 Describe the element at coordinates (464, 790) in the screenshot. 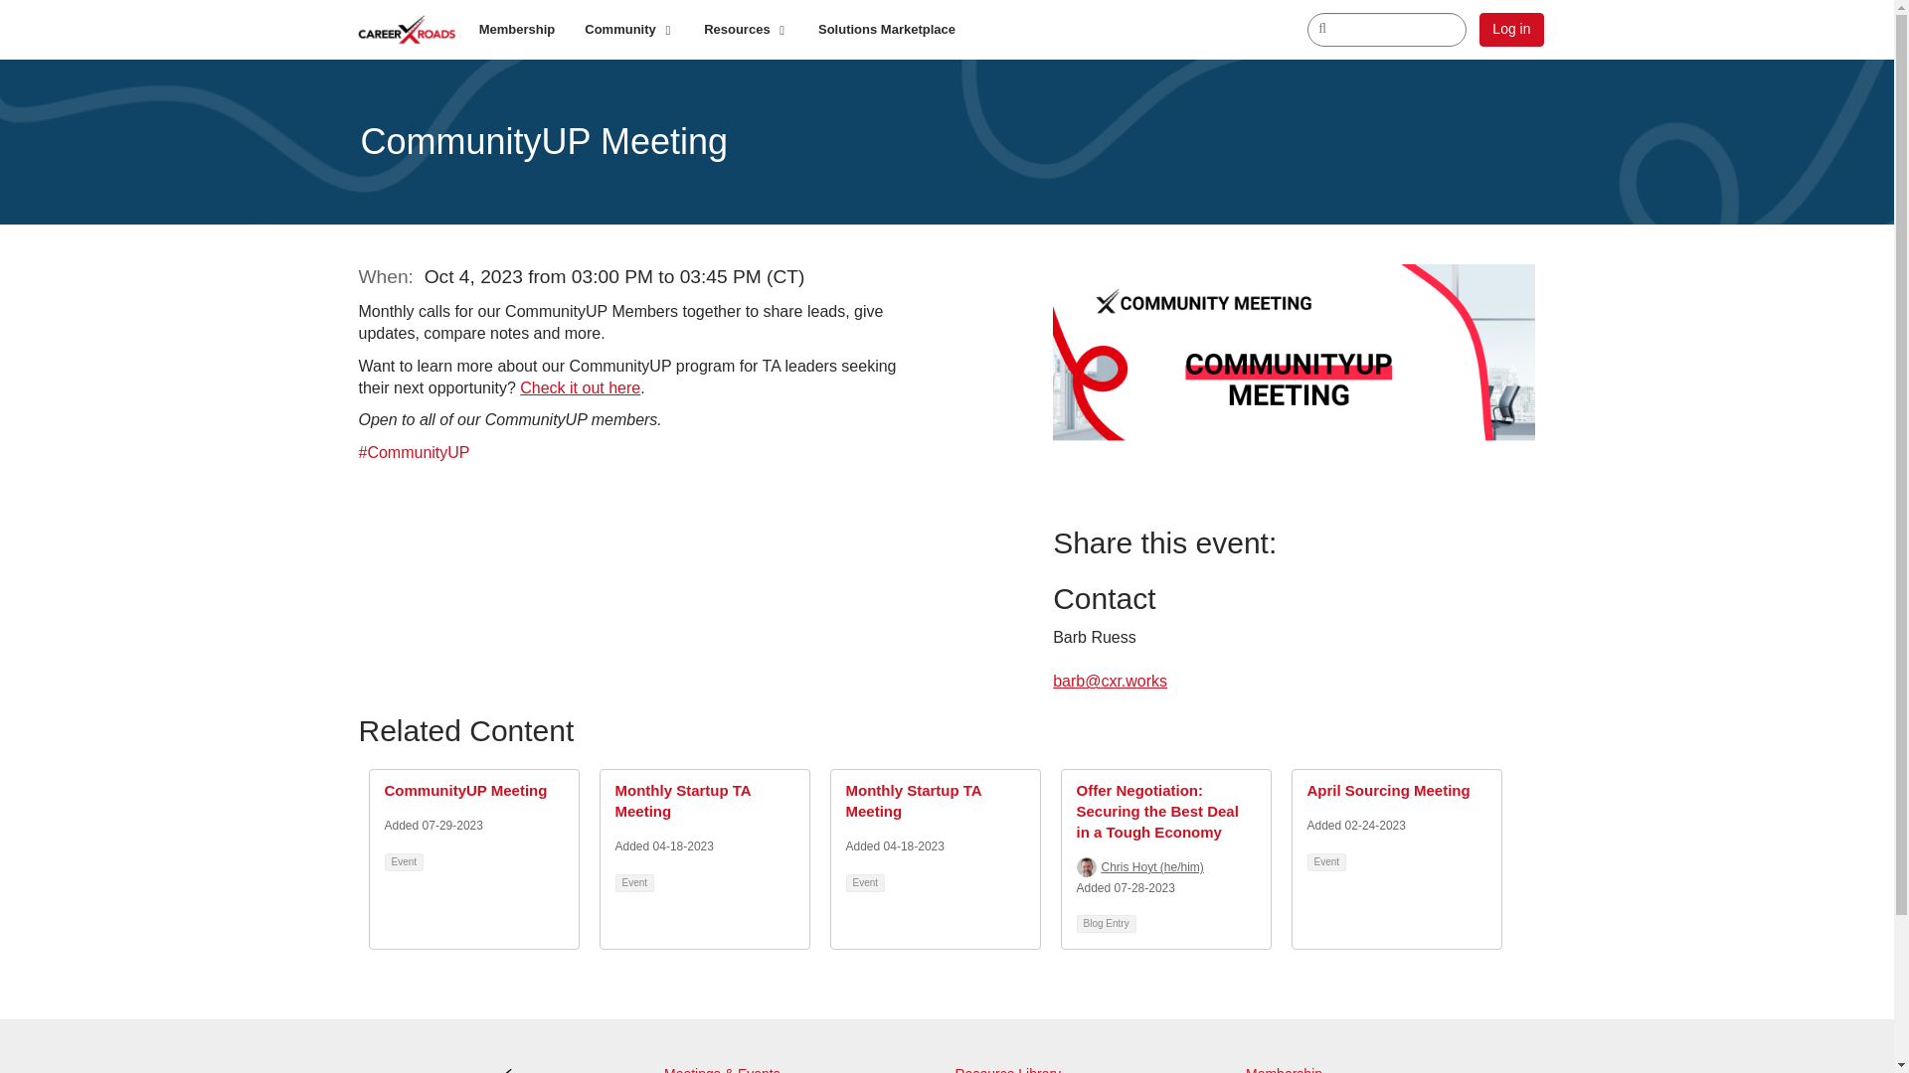

I see `CommunityUP Meeting` at that location.